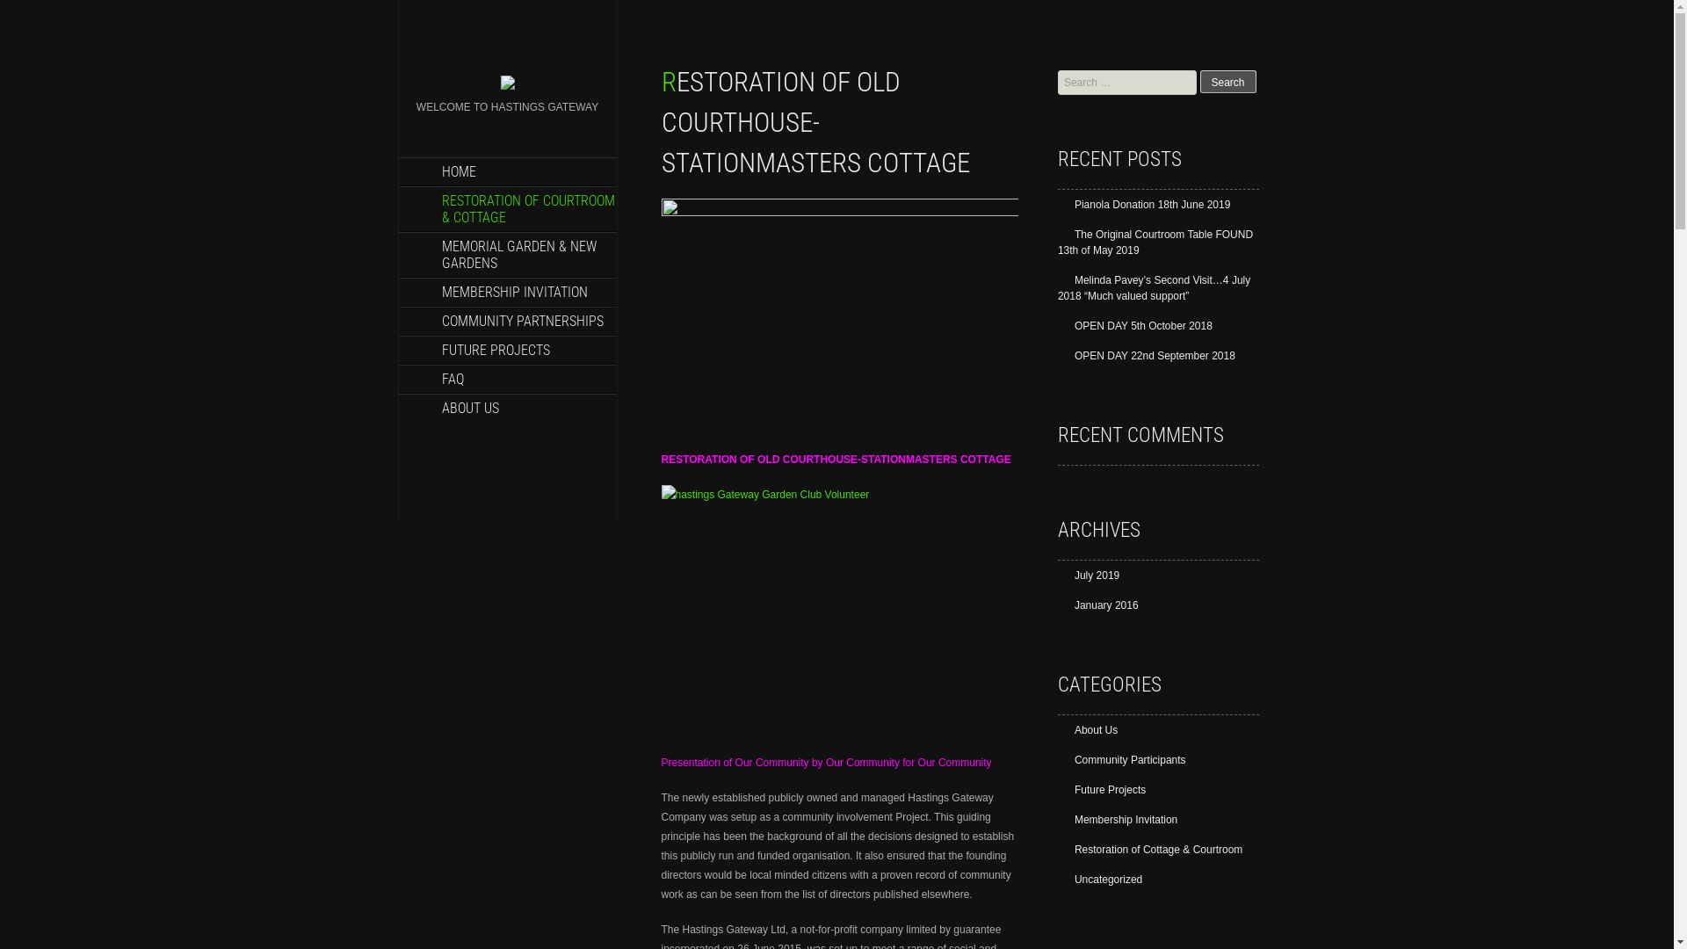  I want to click on The Original Courtroom Table FOUND 13th of May 2019, so click(1155, 243).